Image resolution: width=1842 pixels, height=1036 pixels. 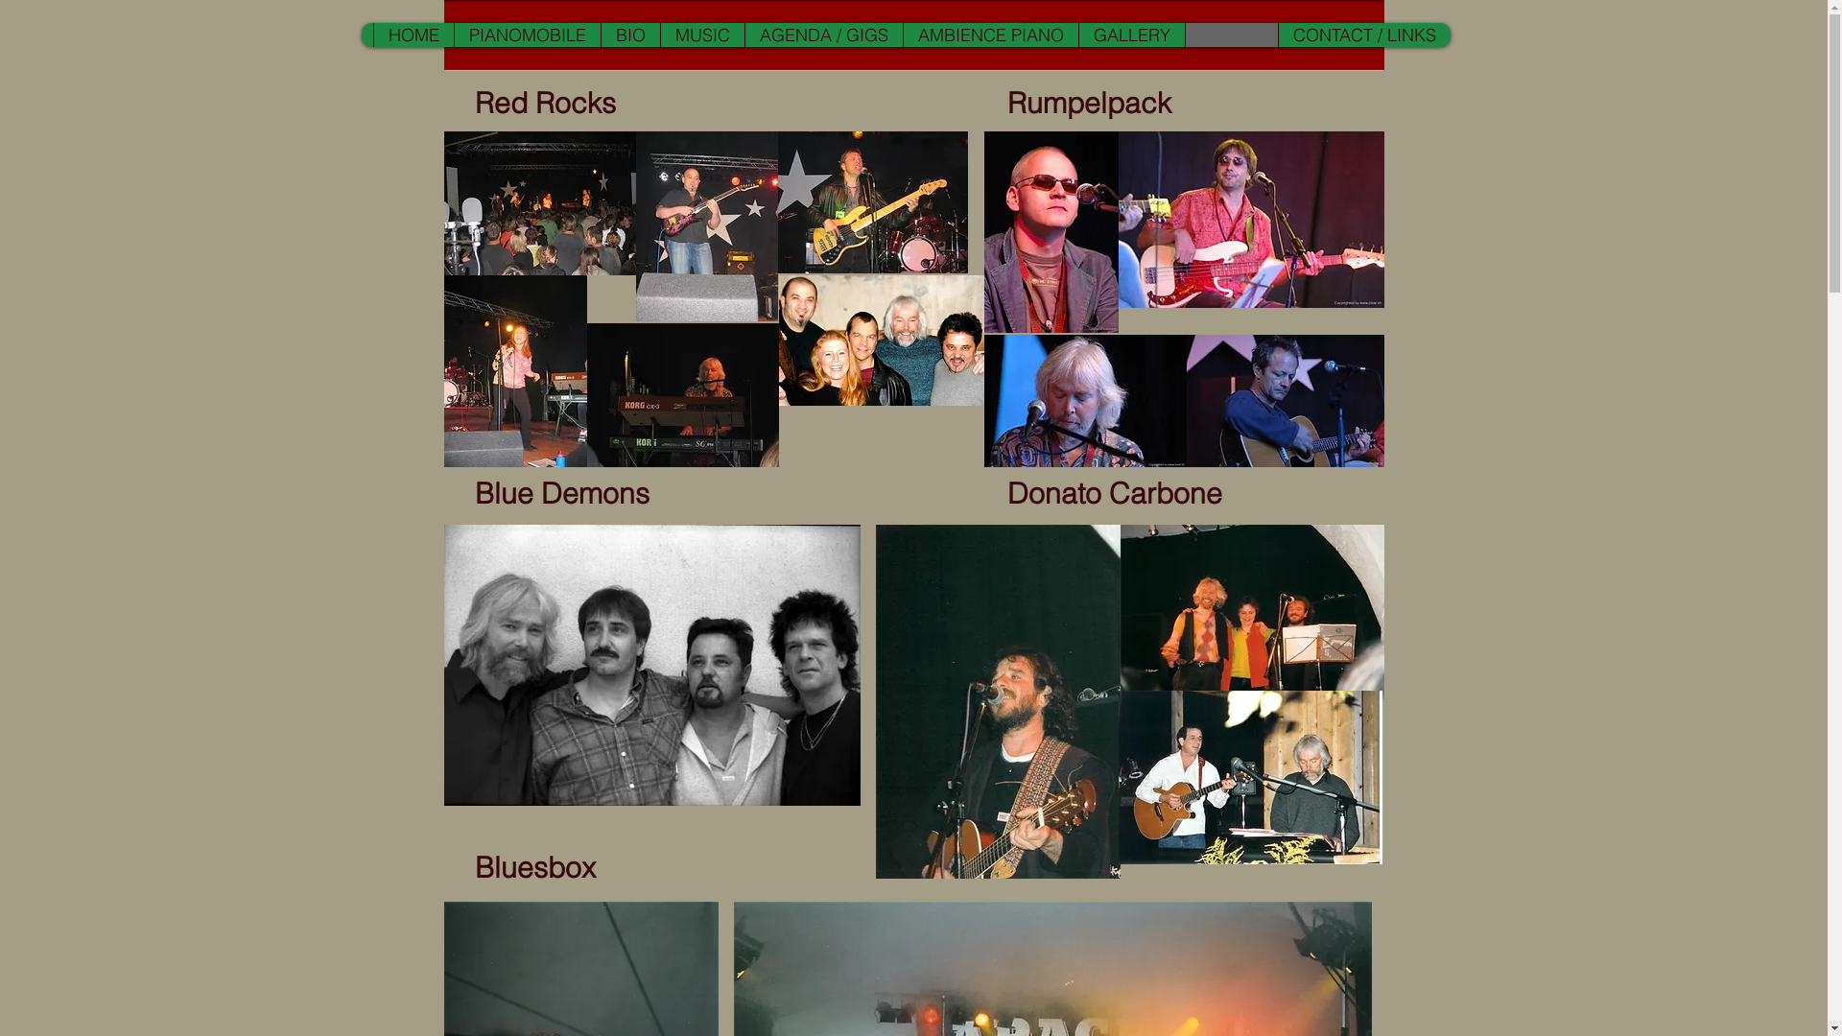 What do you see at coordinates (1230, 35) in the screenshot?
I see `ARCHIV` at bounding box center [1230, 35].